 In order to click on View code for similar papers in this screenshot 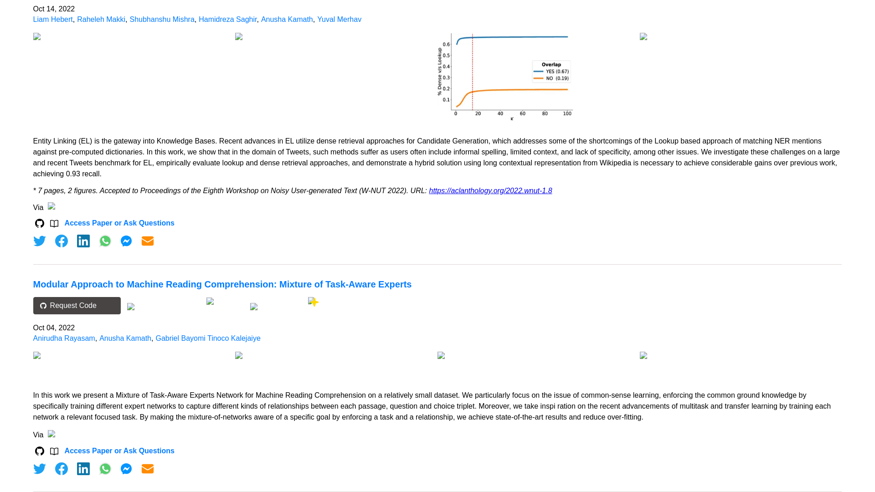, I will do `click(162, 307)`.